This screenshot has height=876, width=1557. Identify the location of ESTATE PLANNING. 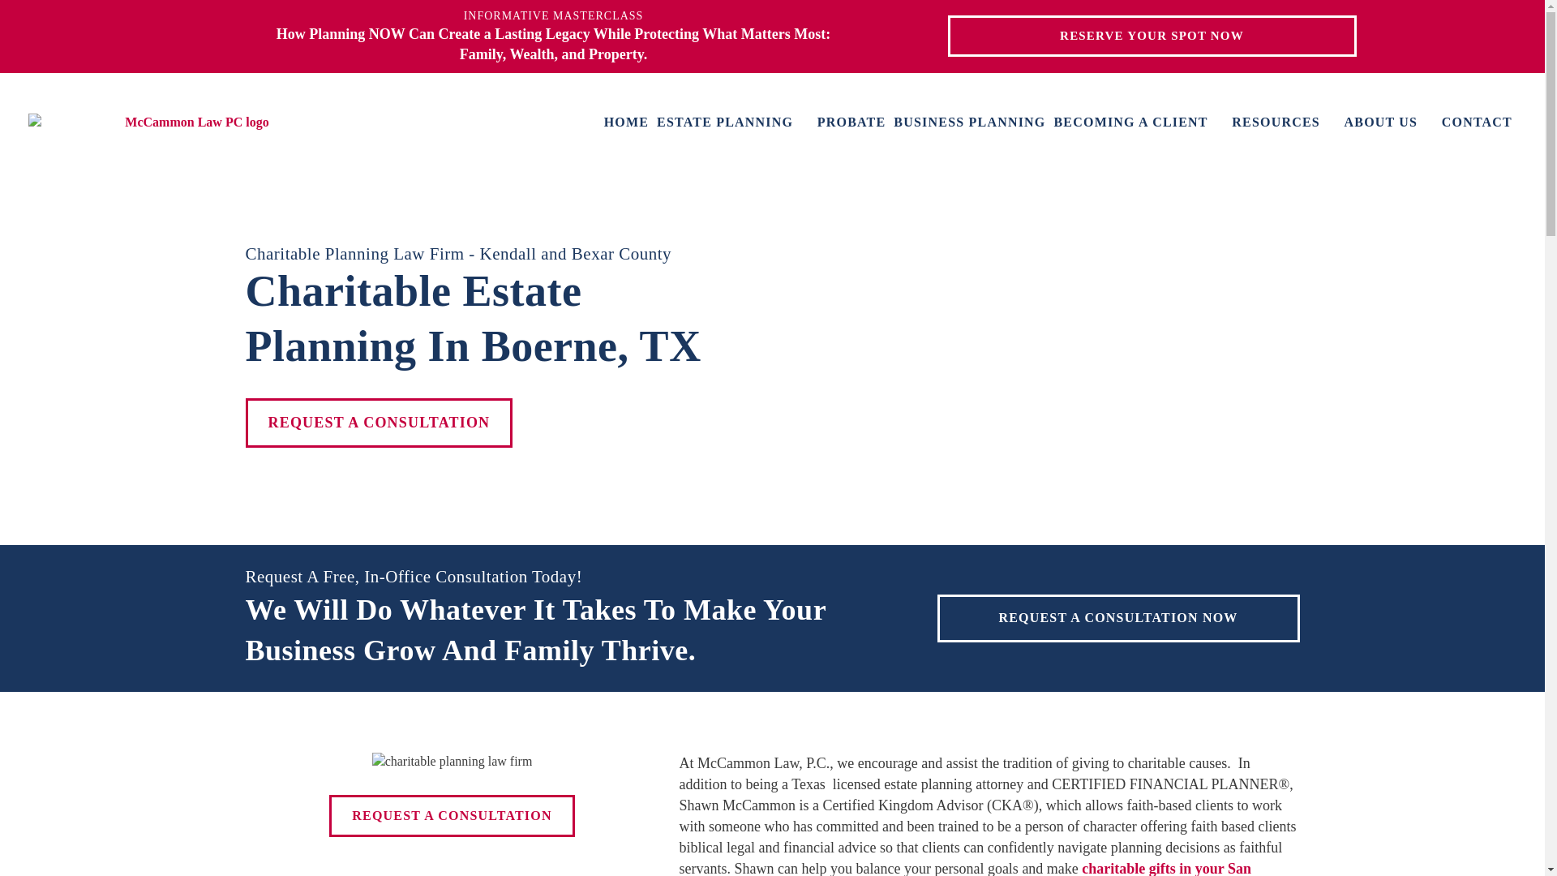
(733, 122).